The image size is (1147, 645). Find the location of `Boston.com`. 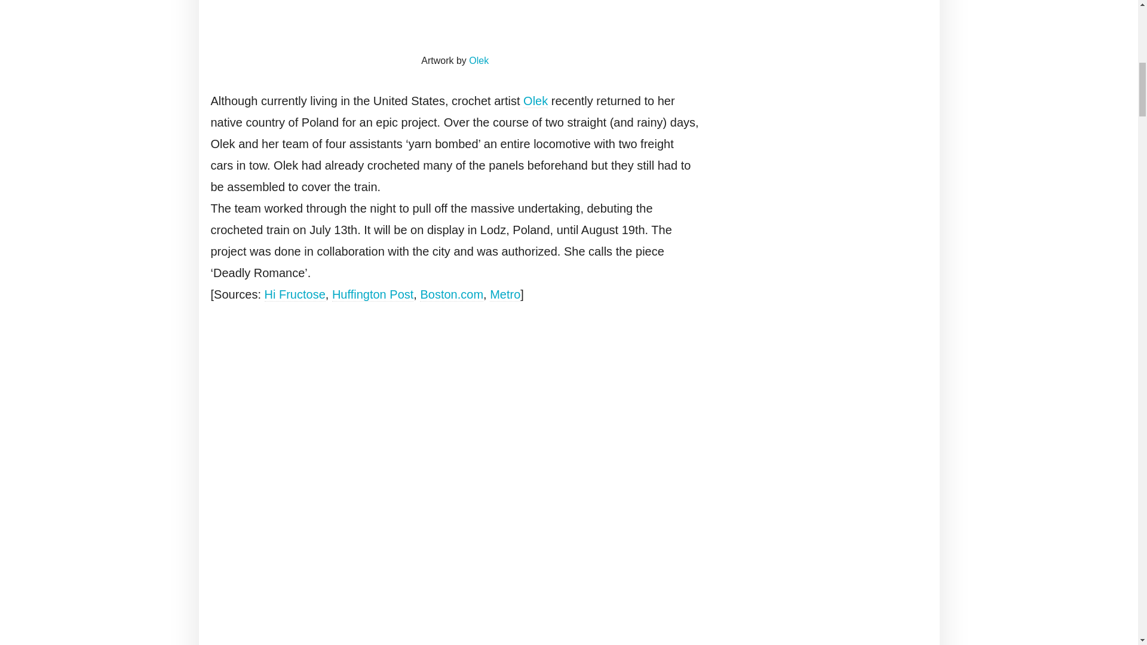

Boston.com is located at coordinates (451, 294).